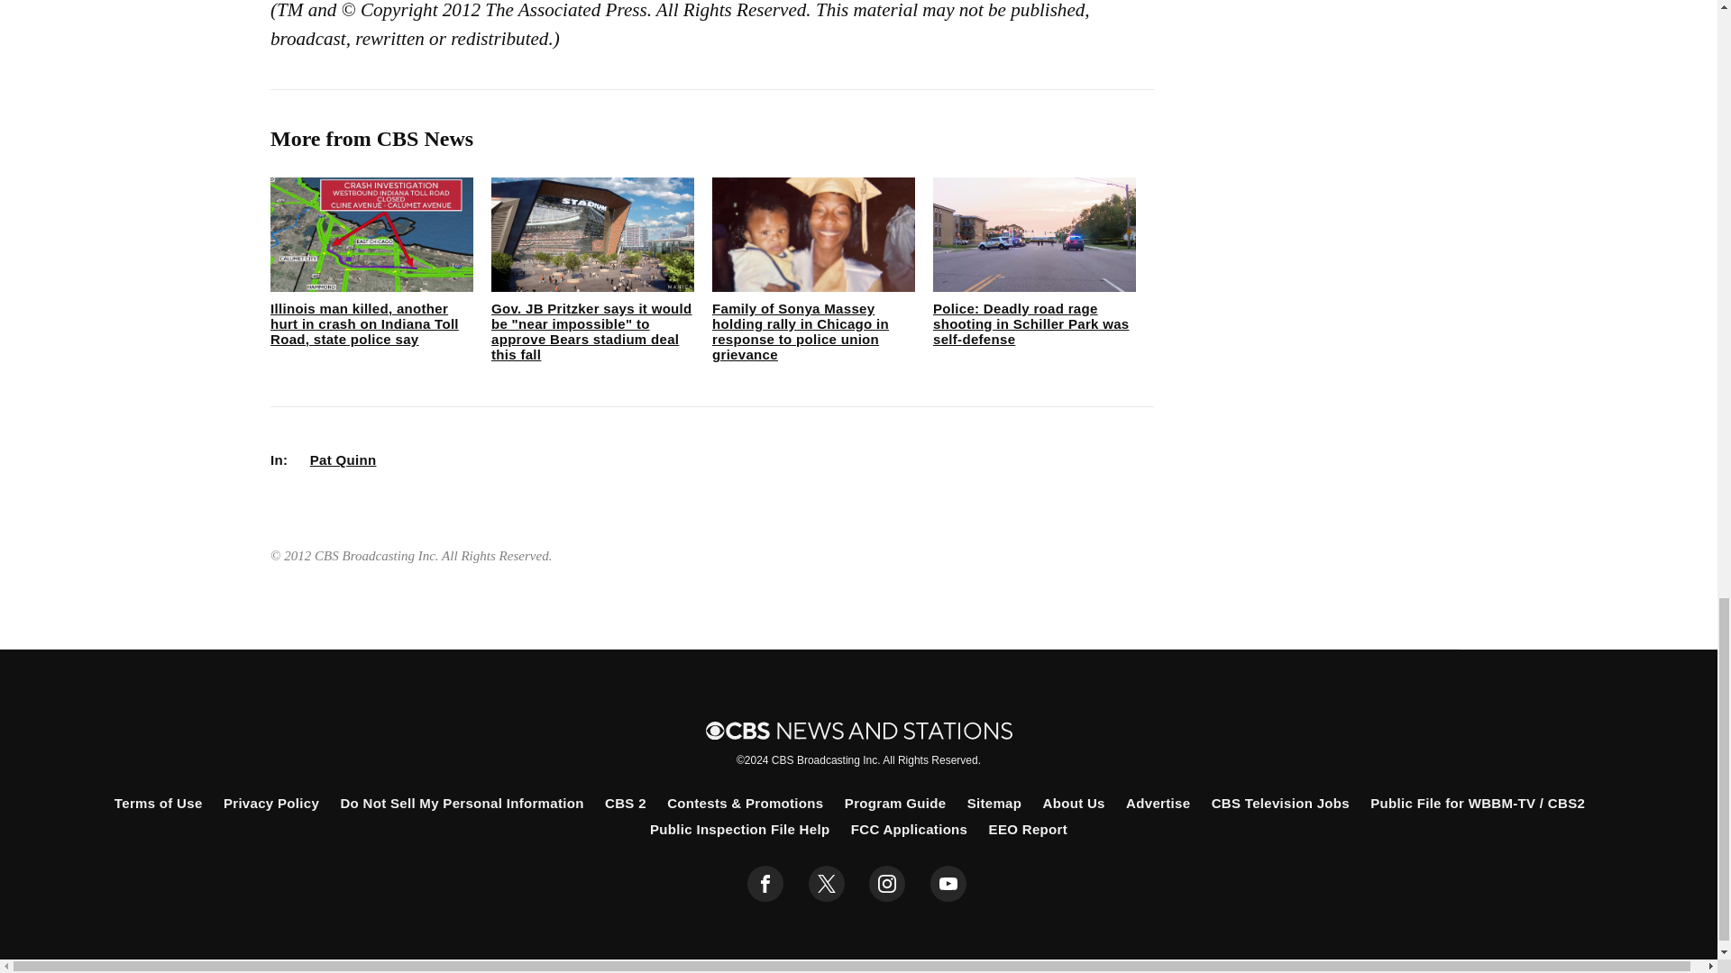 The height and width of the screenshot is (973, 1731). What do you see at coordinates (887, 884) in the screenshot?
I see `instagram` at bounding box center [887, 884].